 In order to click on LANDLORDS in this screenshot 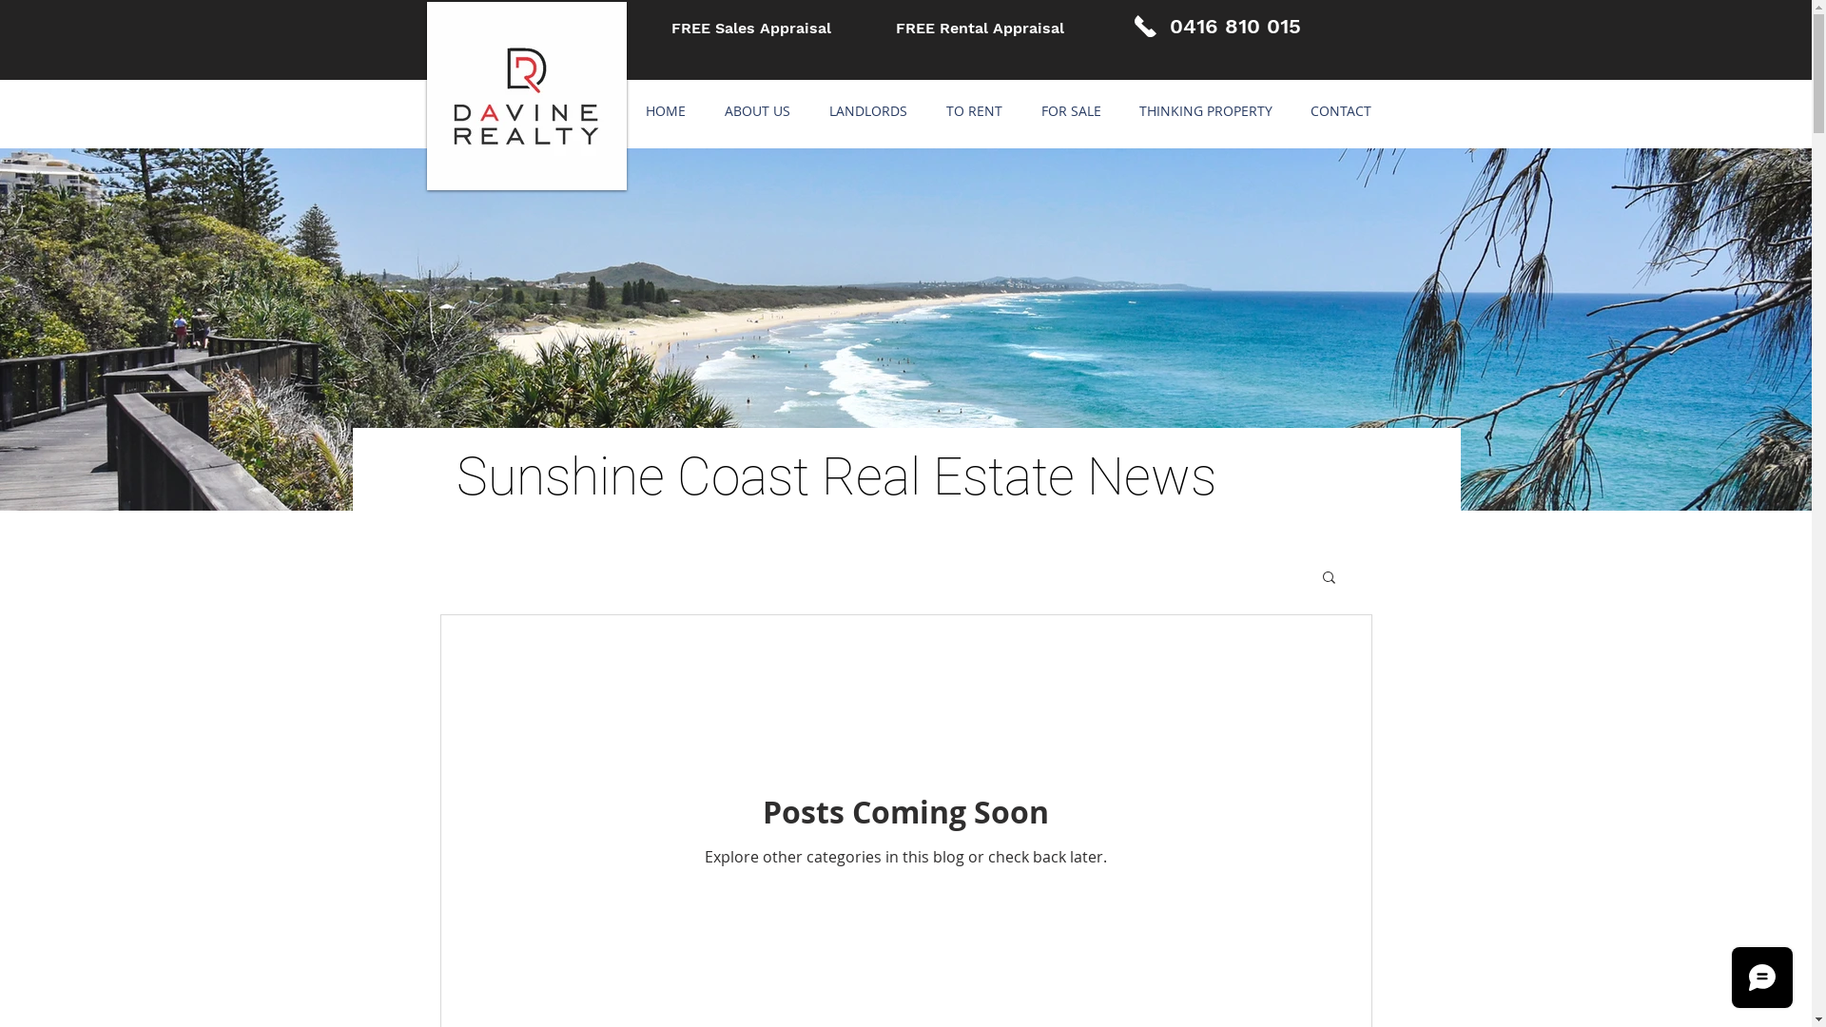, I will do `click(869, 111)`.